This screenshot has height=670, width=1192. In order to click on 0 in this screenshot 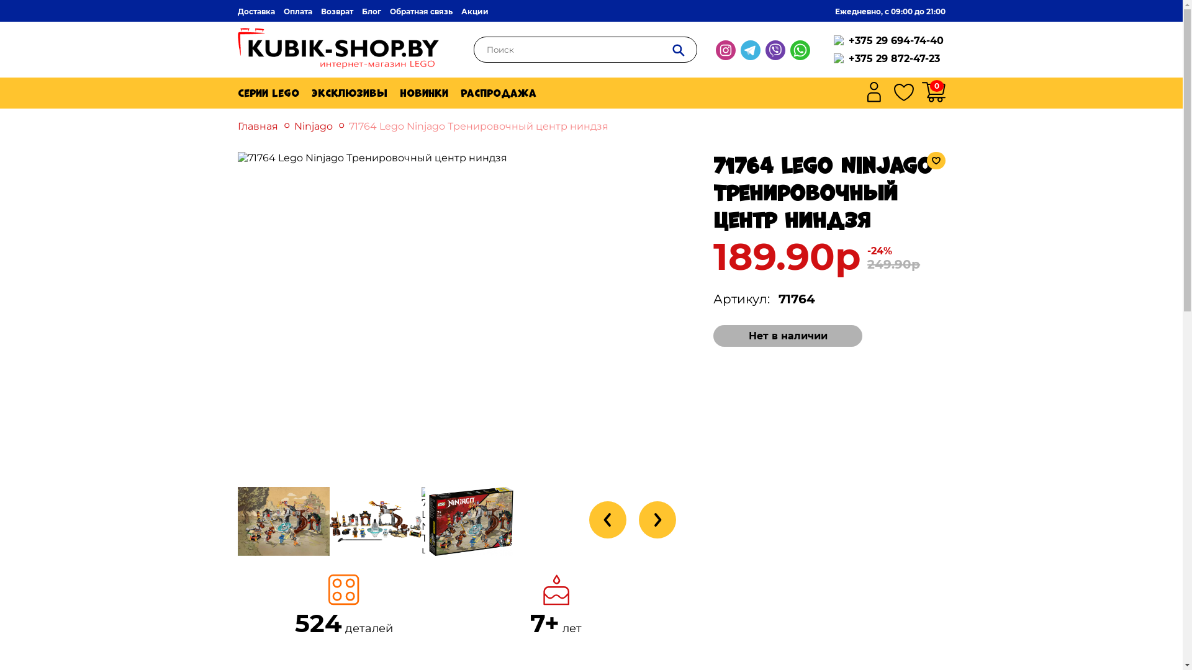, I will do `click(933, 93)`.